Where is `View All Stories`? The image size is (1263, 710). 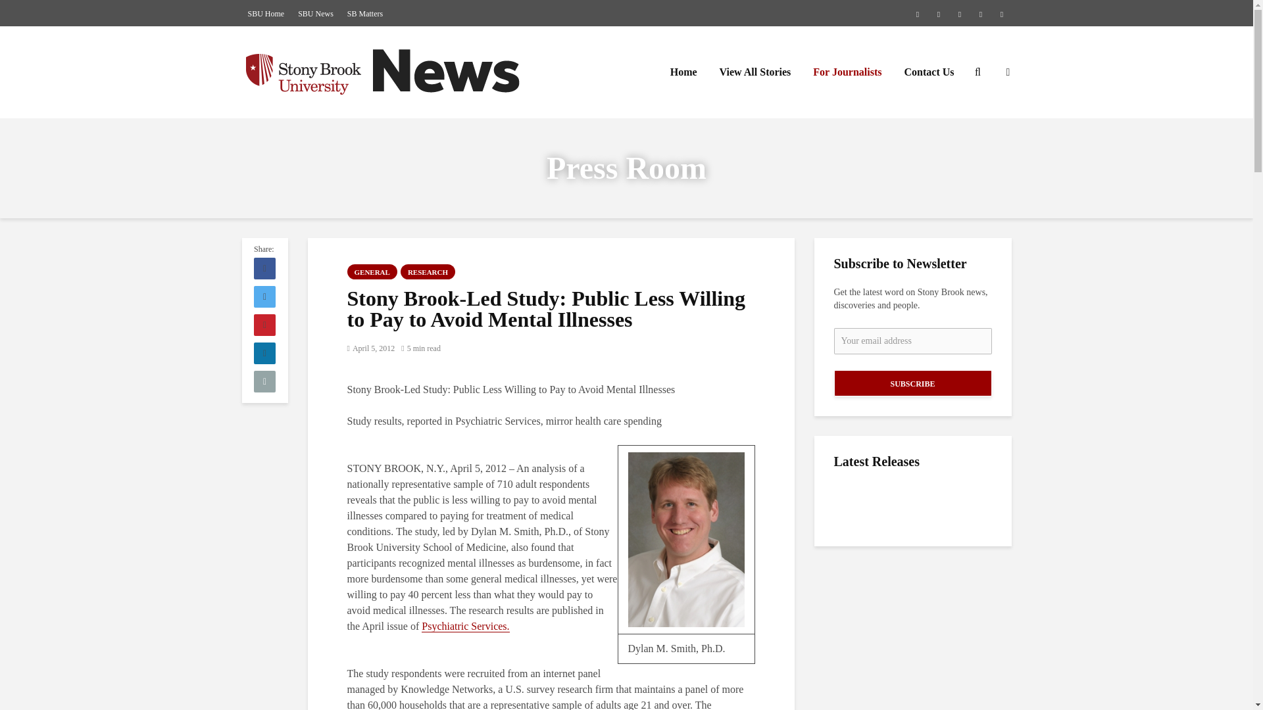 View All Stories is located at coordinates (755, 72).